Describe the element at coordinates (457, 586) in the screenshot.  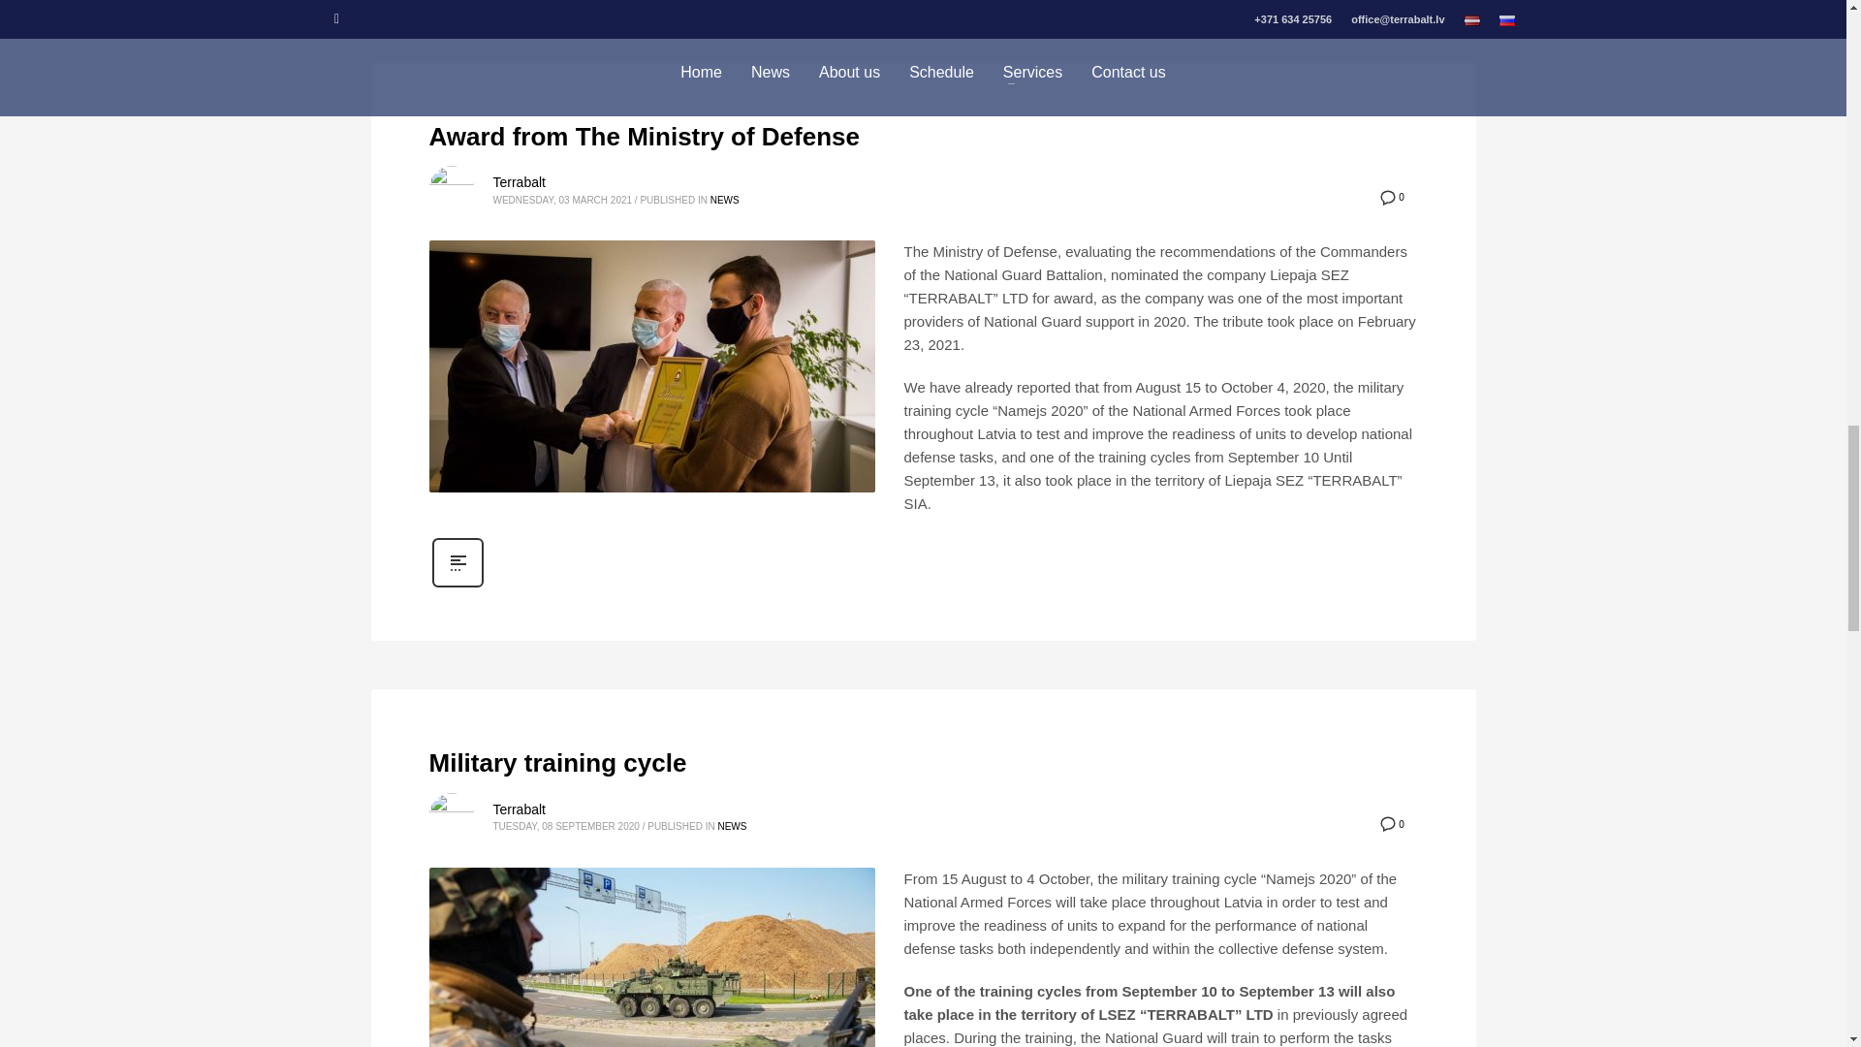
I see `Read more` at that location.